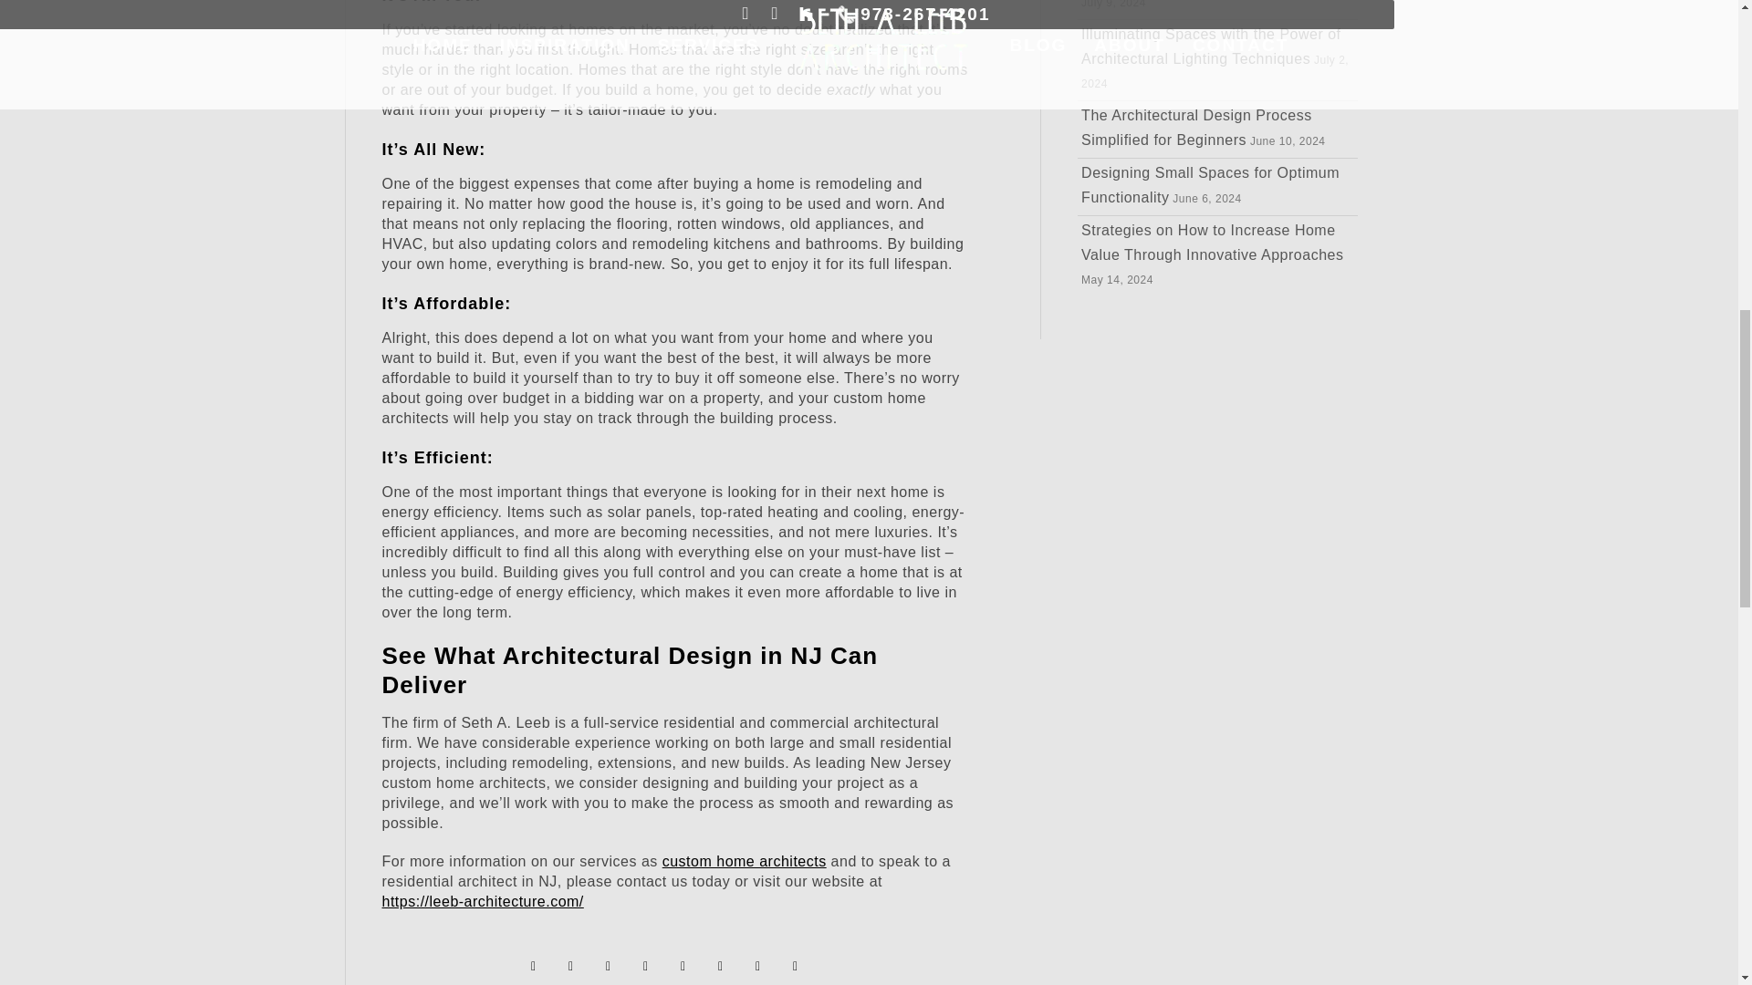 This screenshot has width=1752, height=985. Describe the element at coordinates (757, 967) in the screenshot. I see `Share` at that location.